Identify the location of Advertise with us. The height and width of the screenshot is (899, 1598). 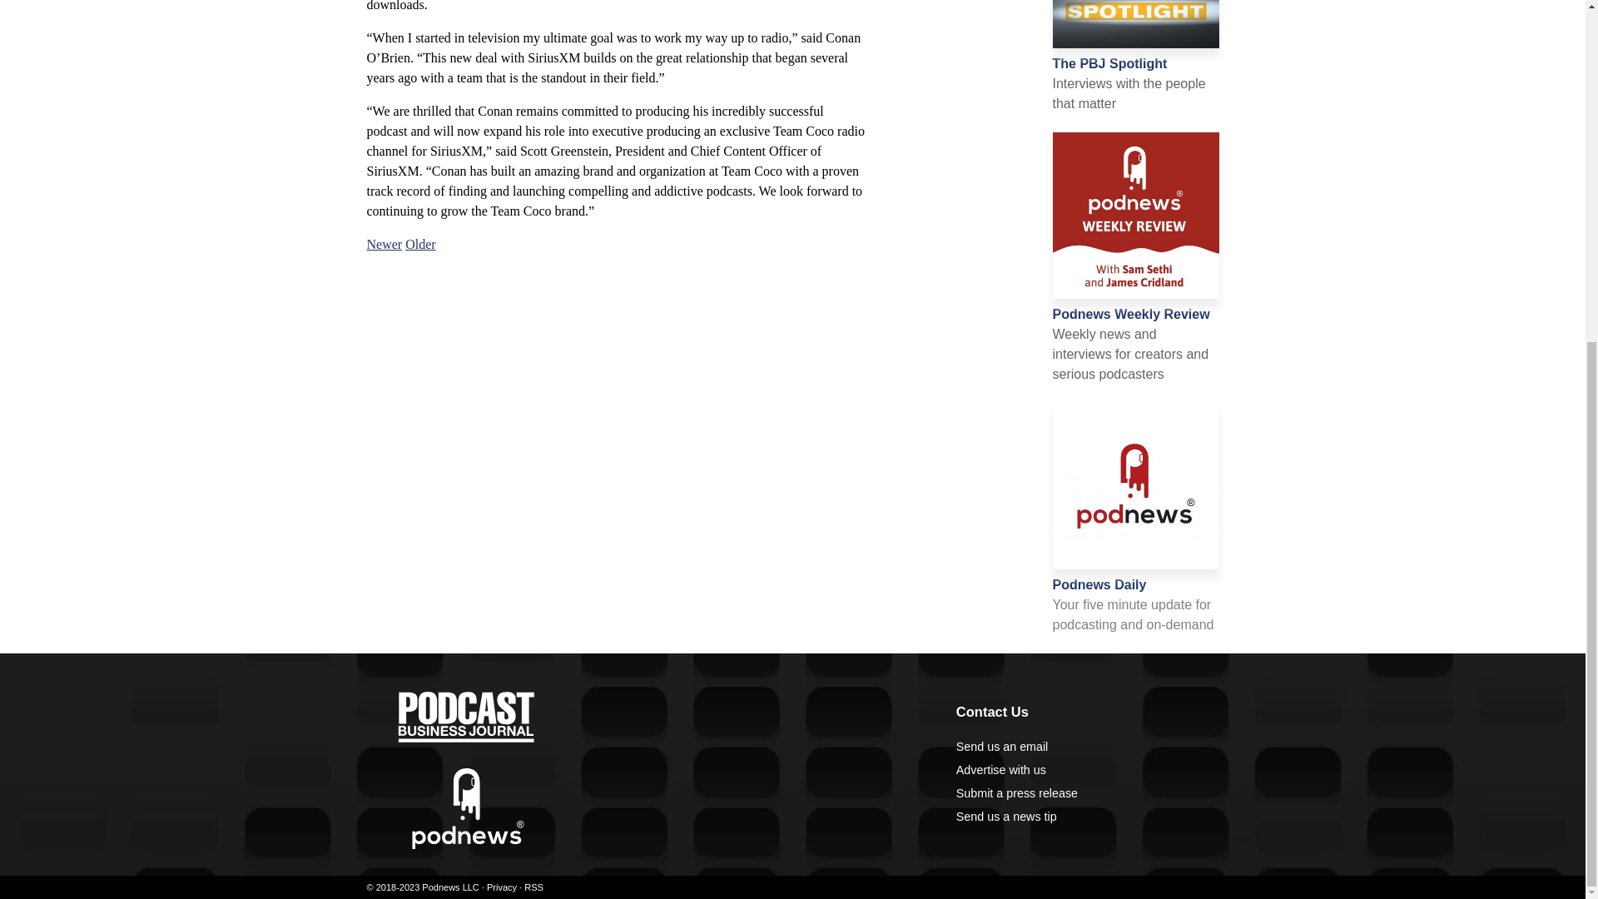
(1000, 769).